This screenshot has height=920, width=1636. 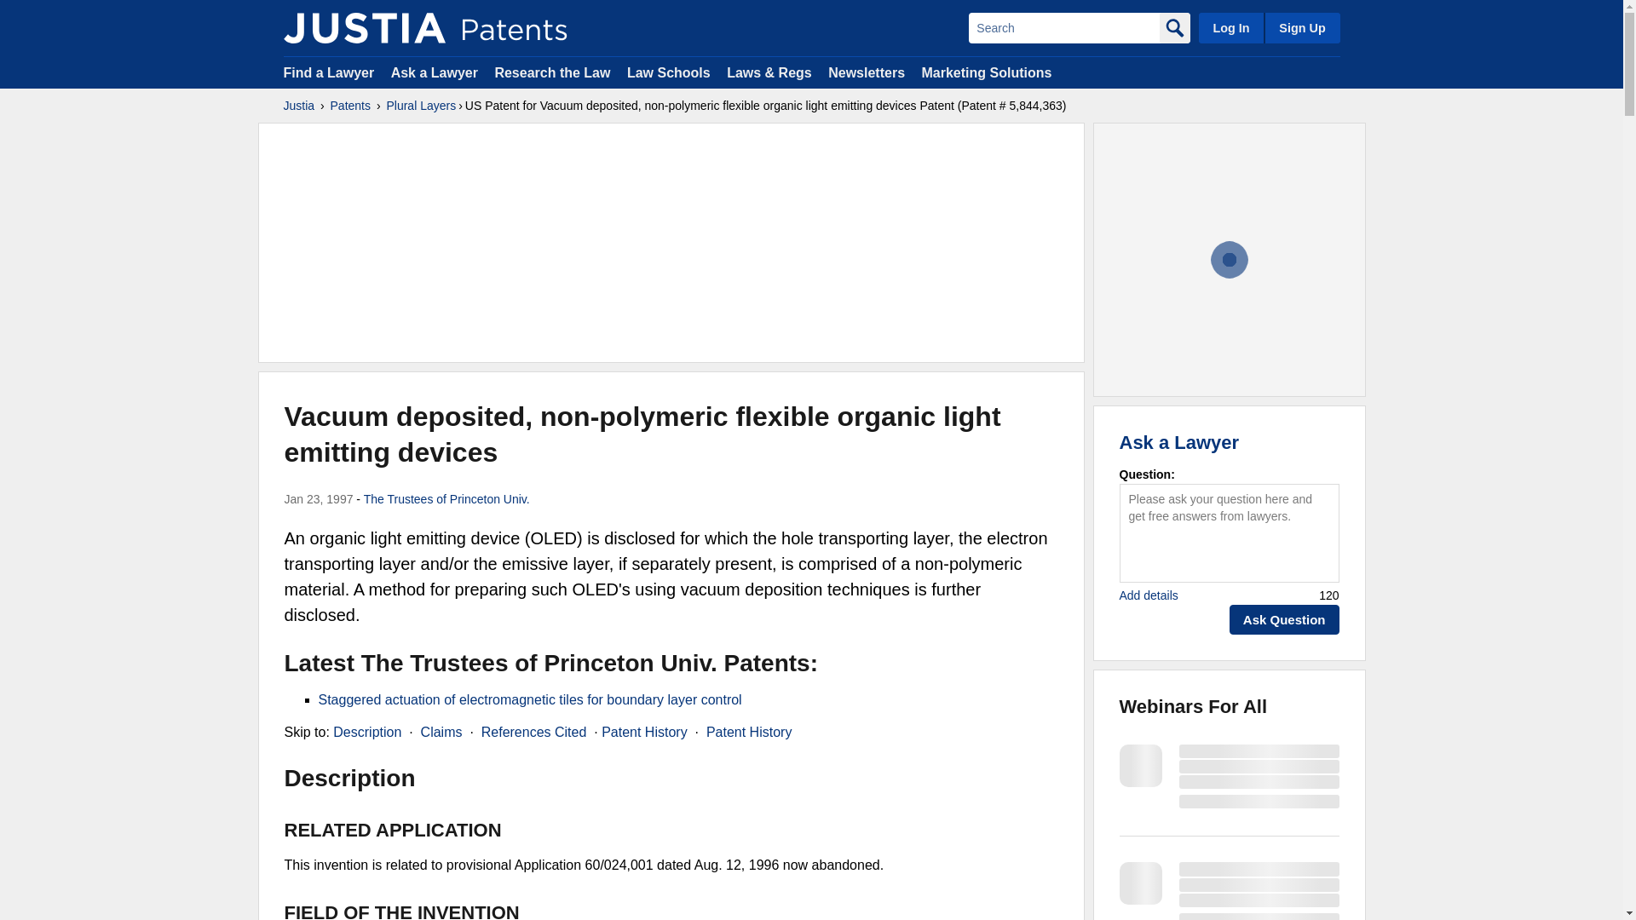 What do you see at coordinates (441, 733) in the screenshot?
I see `Claims` at bounding box center [441, 733].